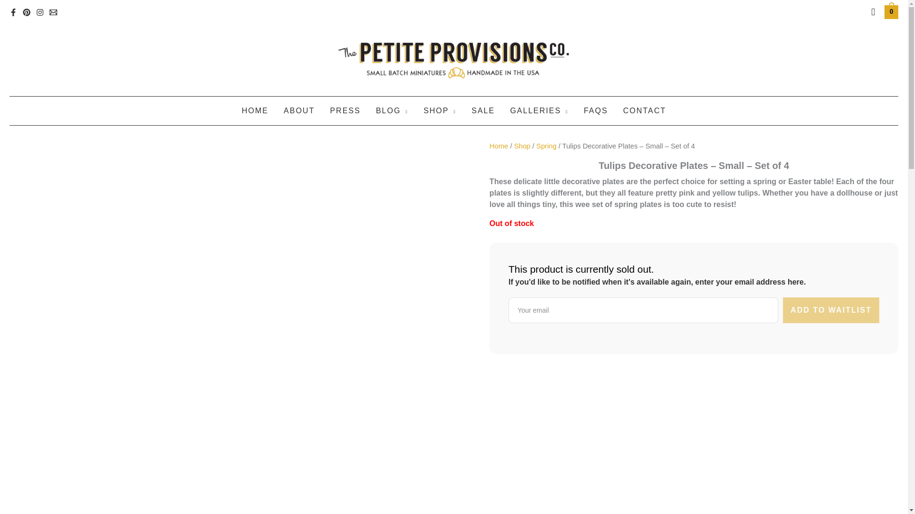 The width and height of the screenshot is (915, 514). What do you see at coordinates (299, 111) in the screenshot?
I see `ABOUT` at bounding box center [299, 111].